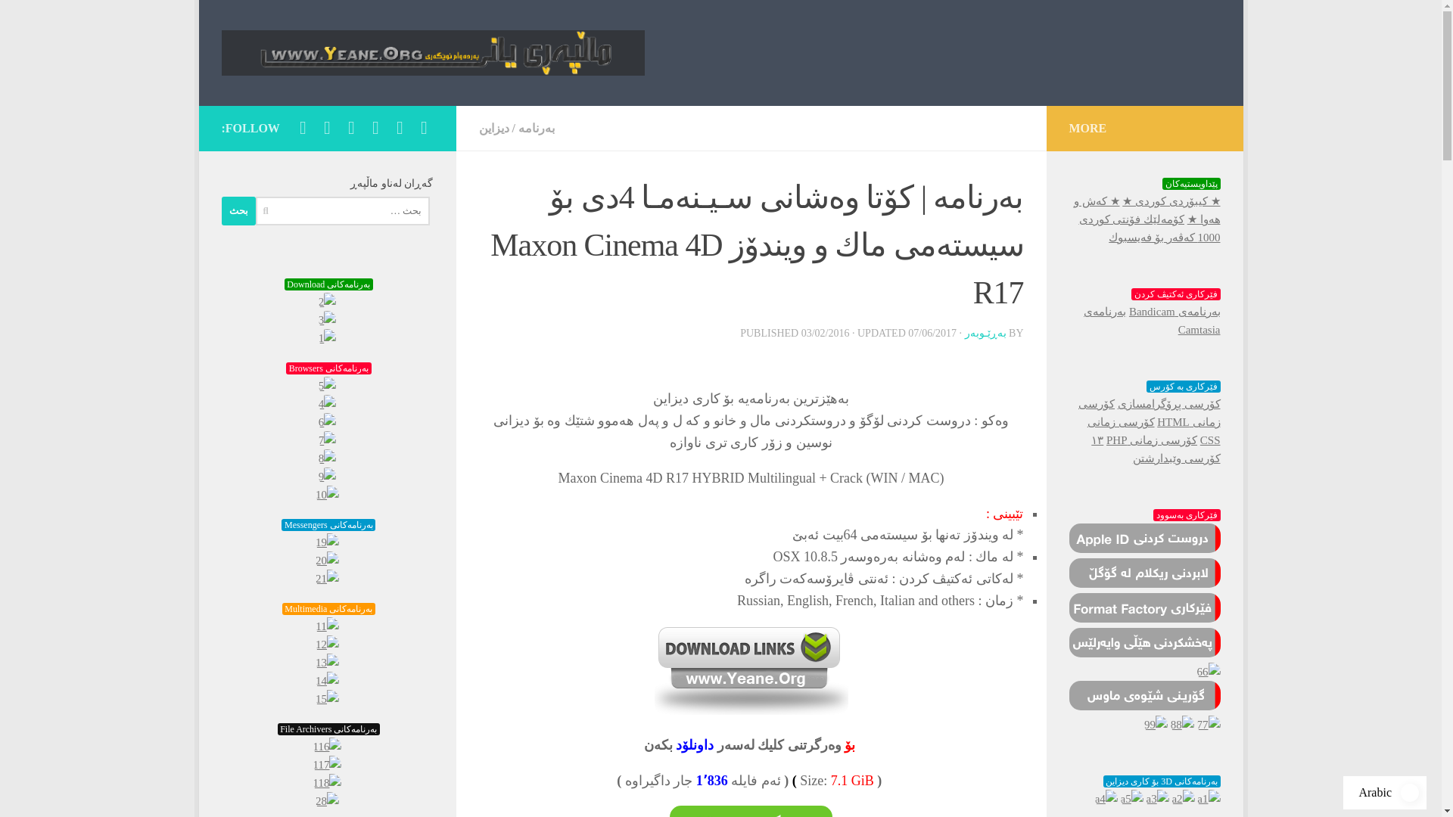 Image resolution: width=1453 pixels, height=817 pixels. I want to click on Admin, so click(303, 127).